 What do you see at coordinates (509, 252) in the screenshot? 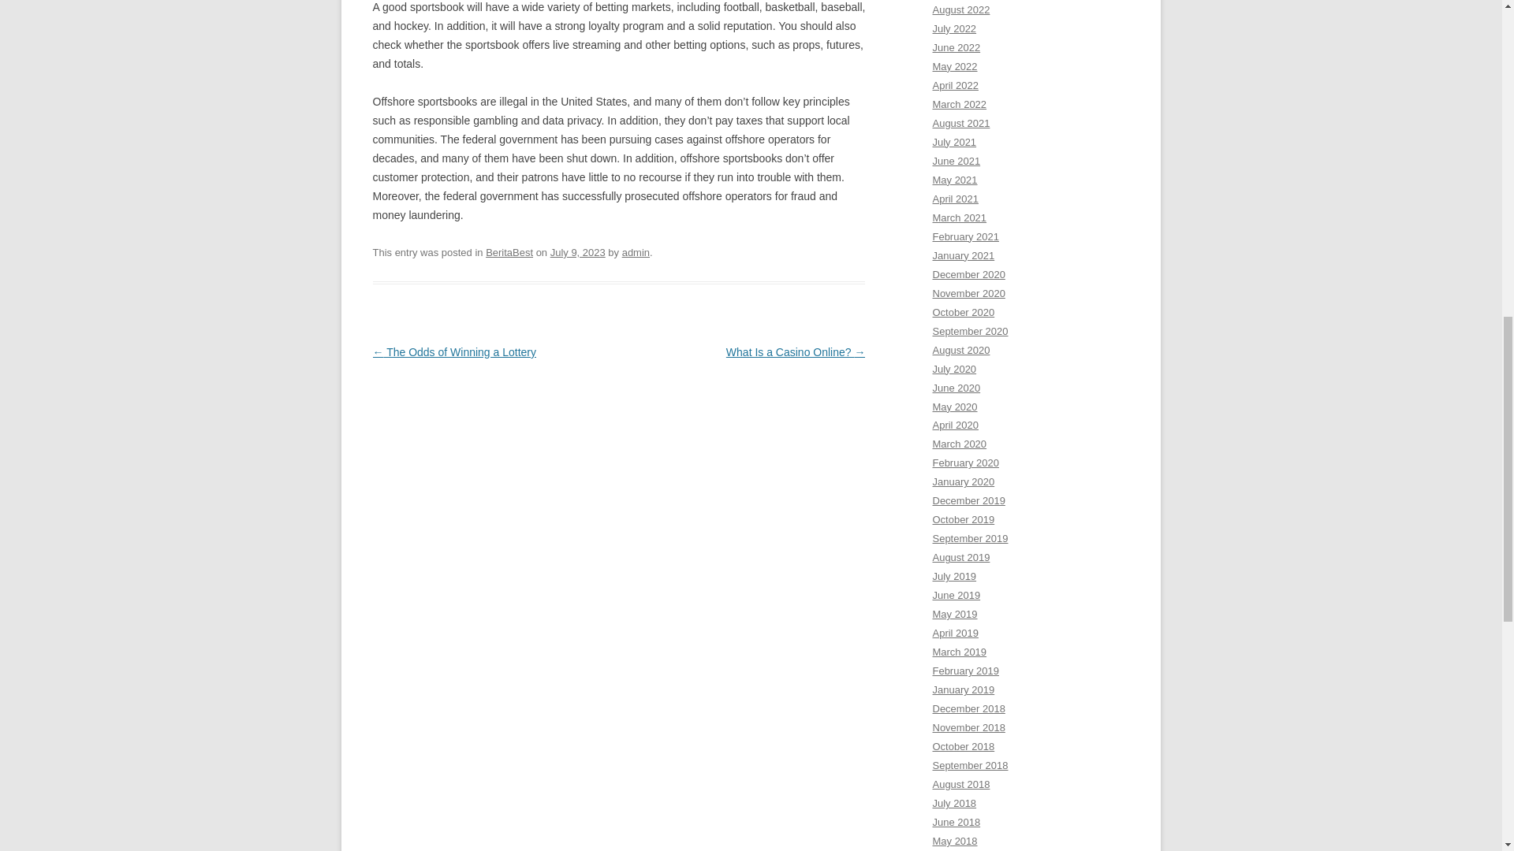
I see `BeritaBest` at bounding box center [509, 252].